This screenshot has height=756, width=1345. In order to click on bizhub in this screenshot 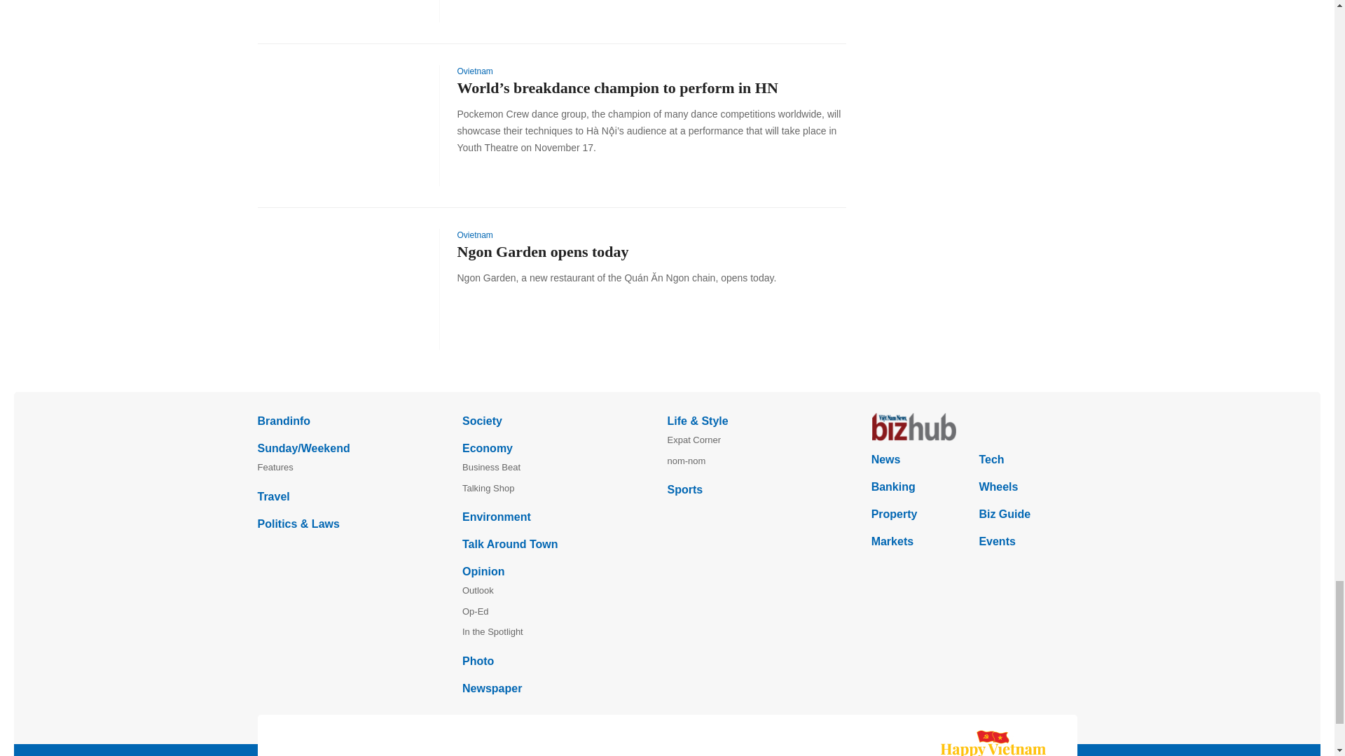, I will do `click(974, 426)`.